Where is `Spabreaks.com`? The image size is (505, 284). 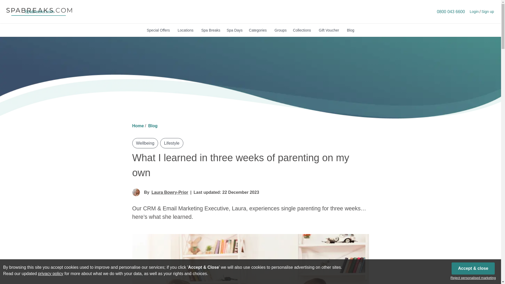
Spabreaks.com is located at coordinates (39, 12).